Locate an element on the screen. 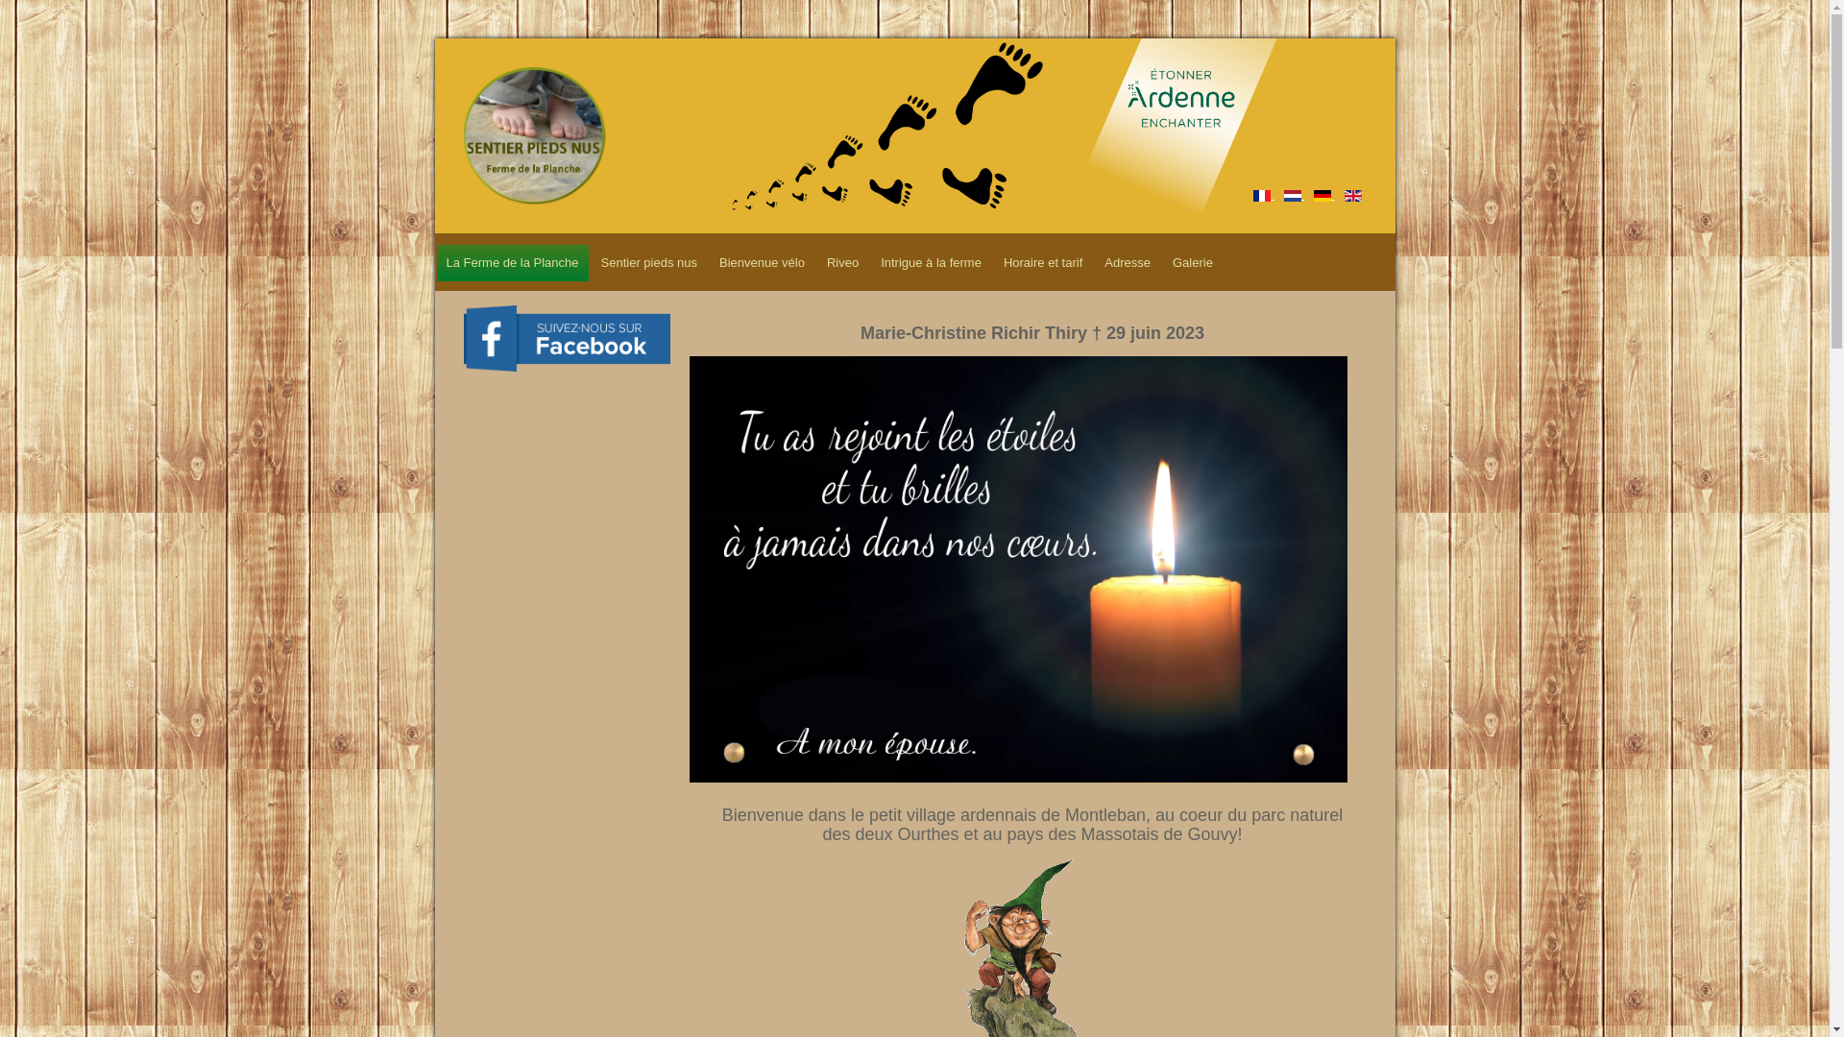  Deutsch (Deutschland) is located at coordinates (1322, 196).